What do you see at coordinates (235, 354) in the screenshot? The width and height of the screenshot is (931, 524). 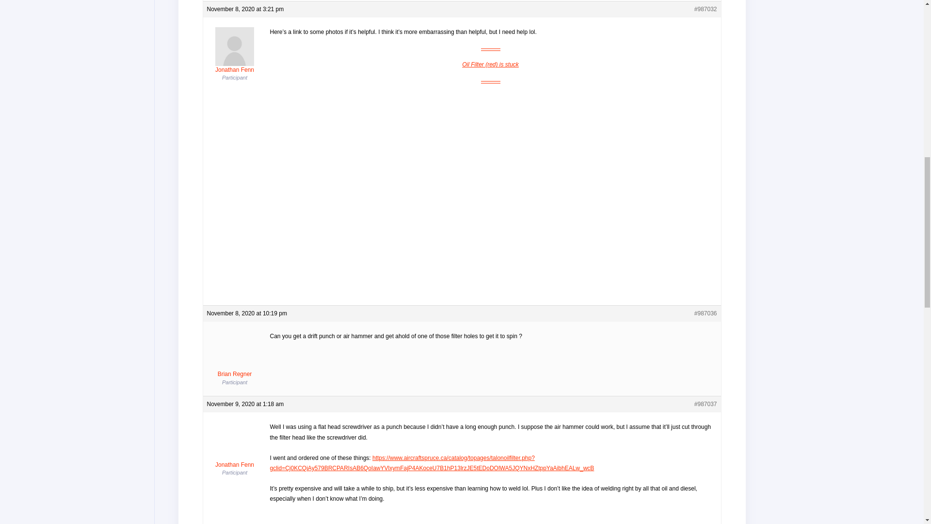 I see `Brian Regner` at bounding box center [235, 354].